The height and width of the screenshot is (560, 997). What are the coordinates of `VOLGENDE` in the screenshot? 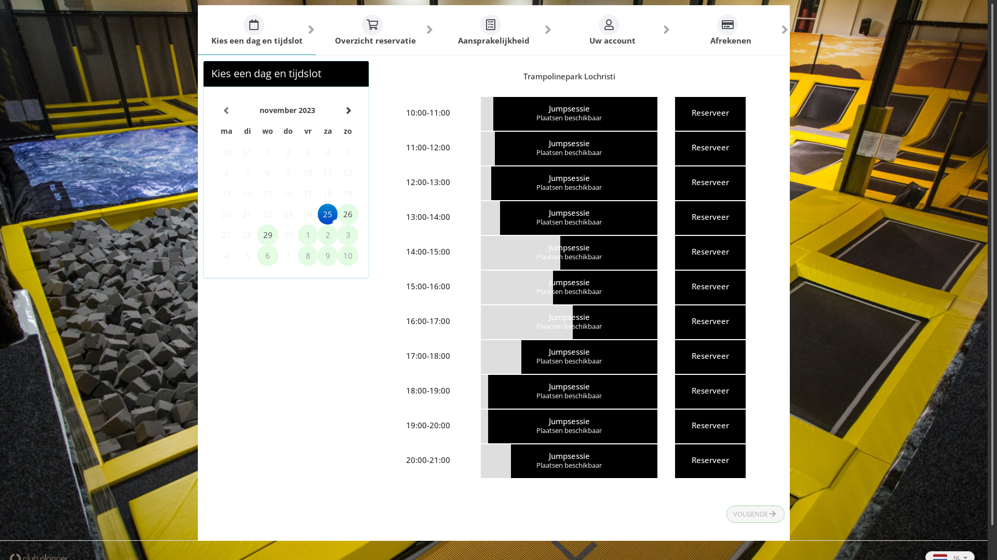 It's located at (756, 514).